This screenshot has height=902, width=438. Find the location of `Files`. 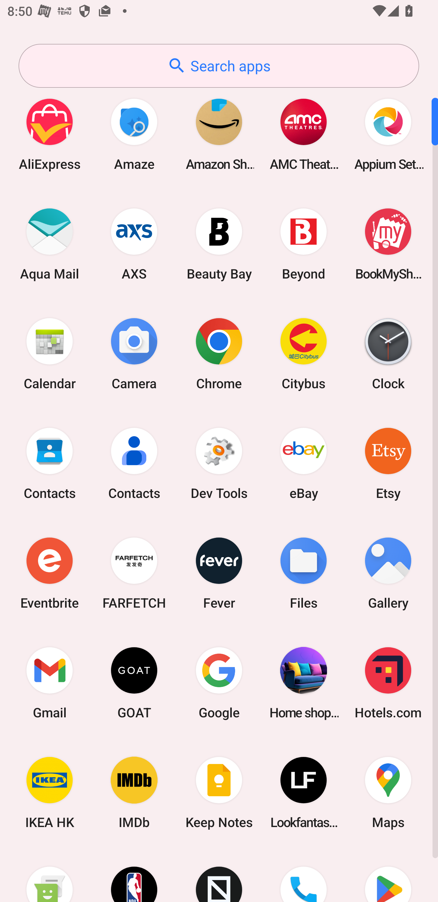

Files is located at coordinates (304, 573).